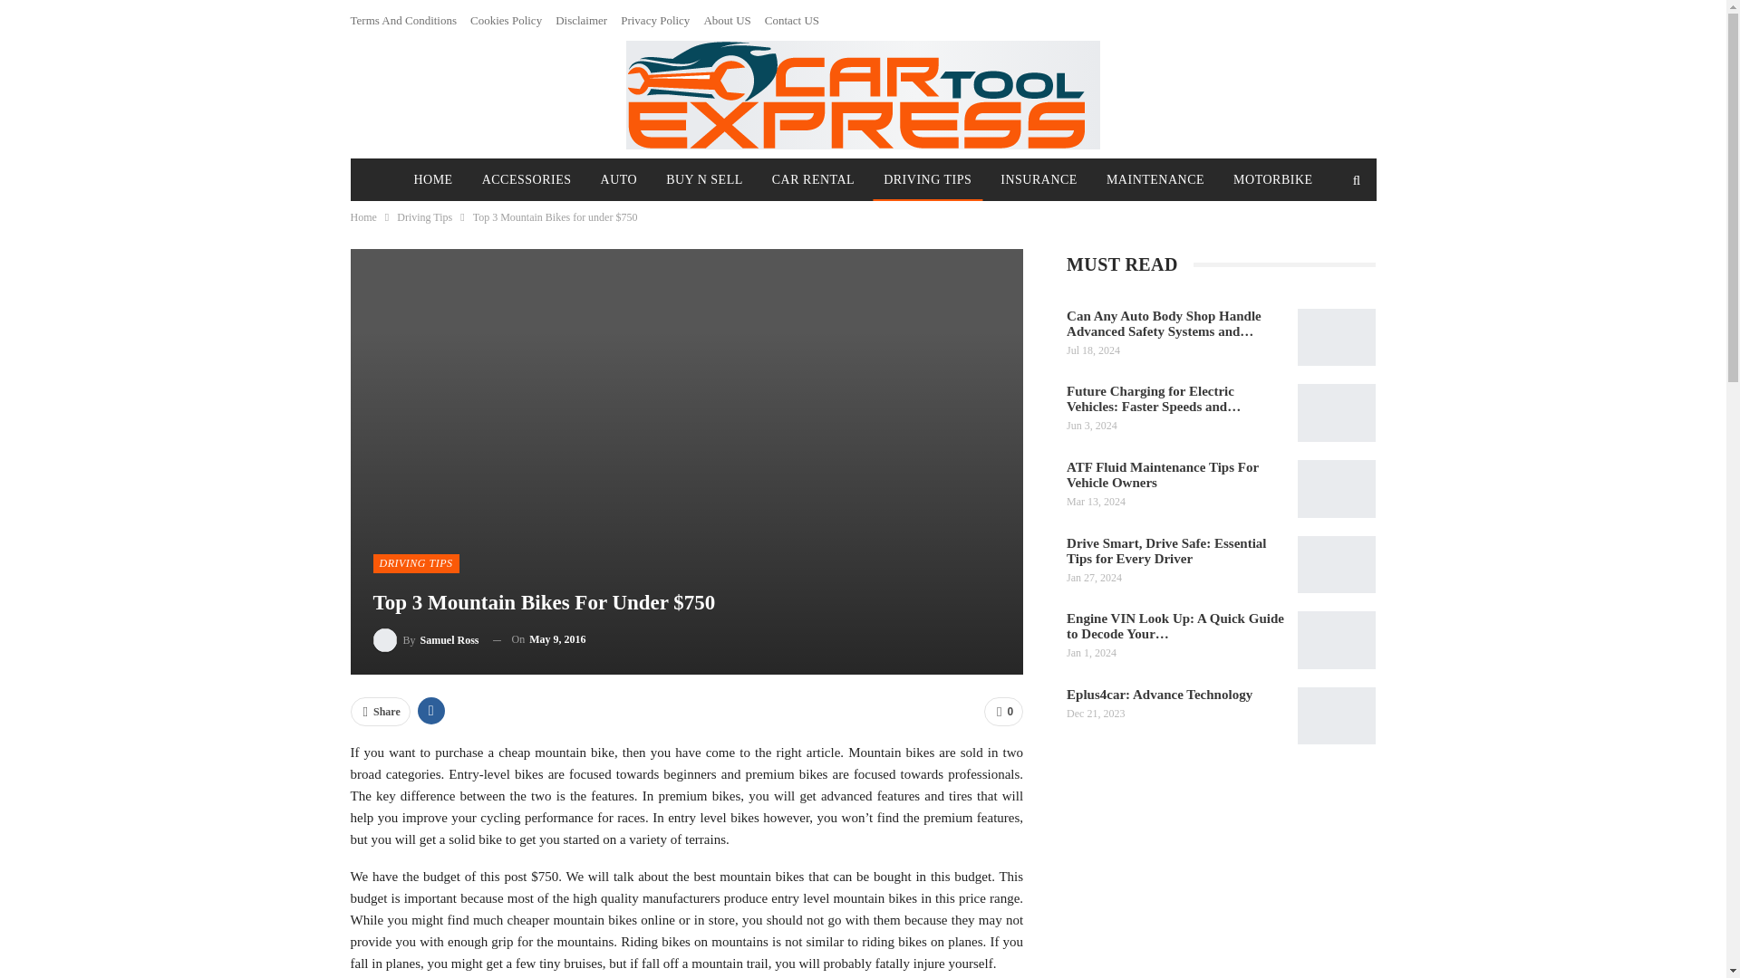 The image size is (1740, 978). I want to click on Cookies Policy, so click(506, 20).